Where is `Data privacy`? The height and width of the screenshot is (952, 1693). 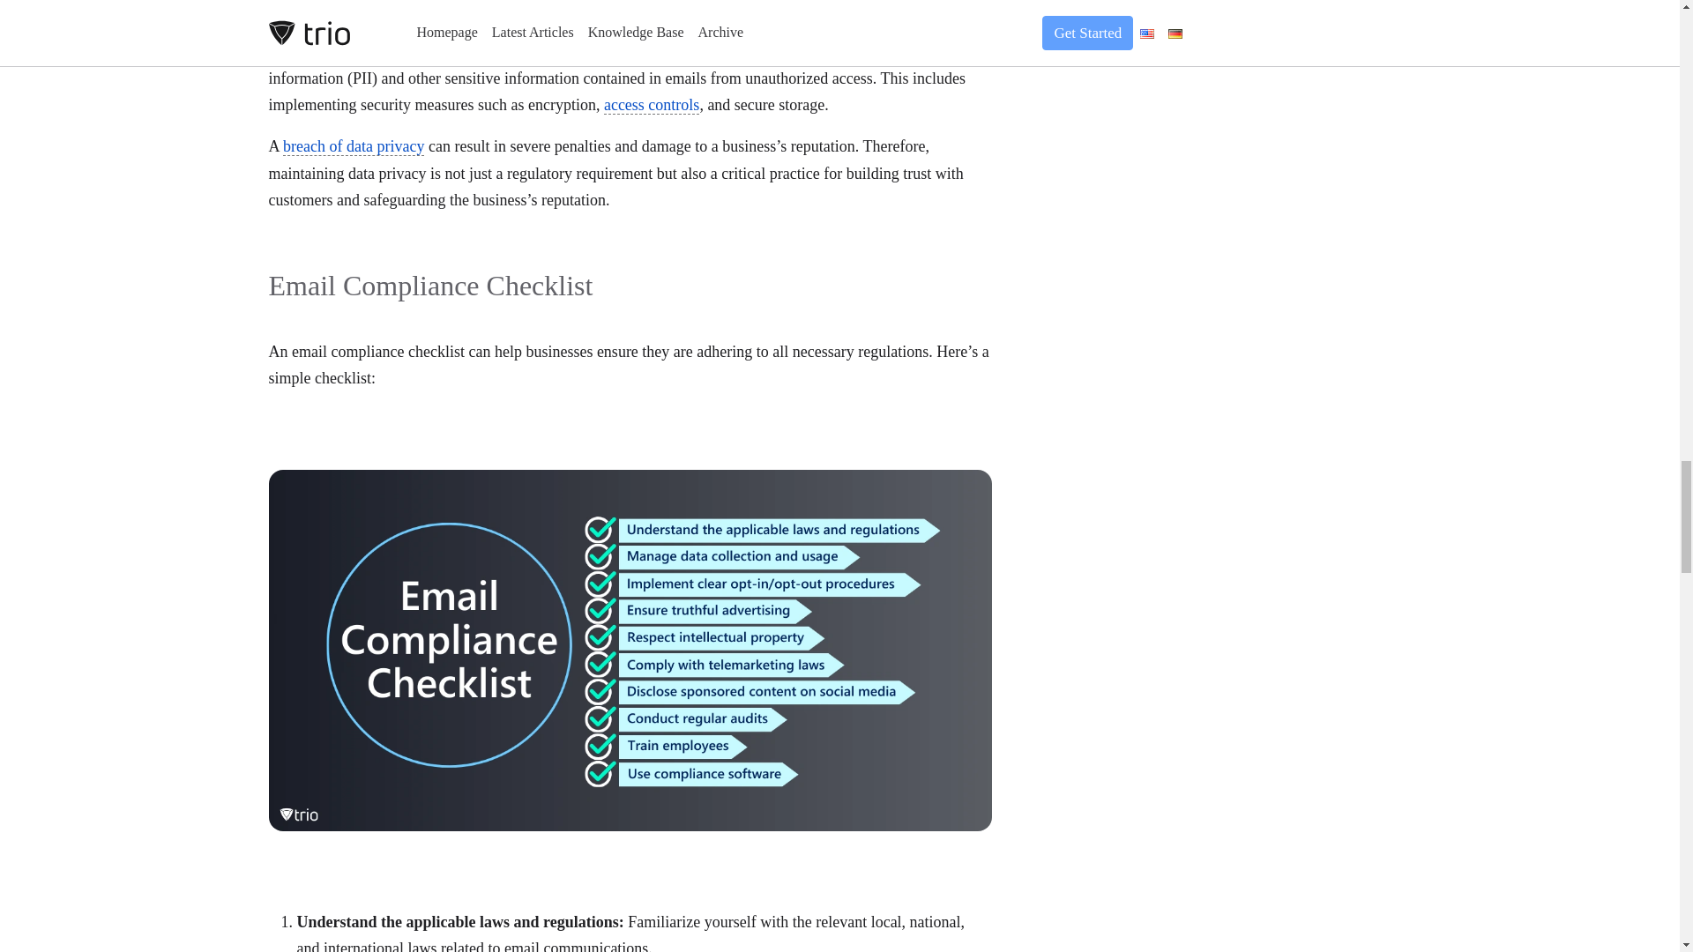
Data privacy is located at coordinates (308, 51).